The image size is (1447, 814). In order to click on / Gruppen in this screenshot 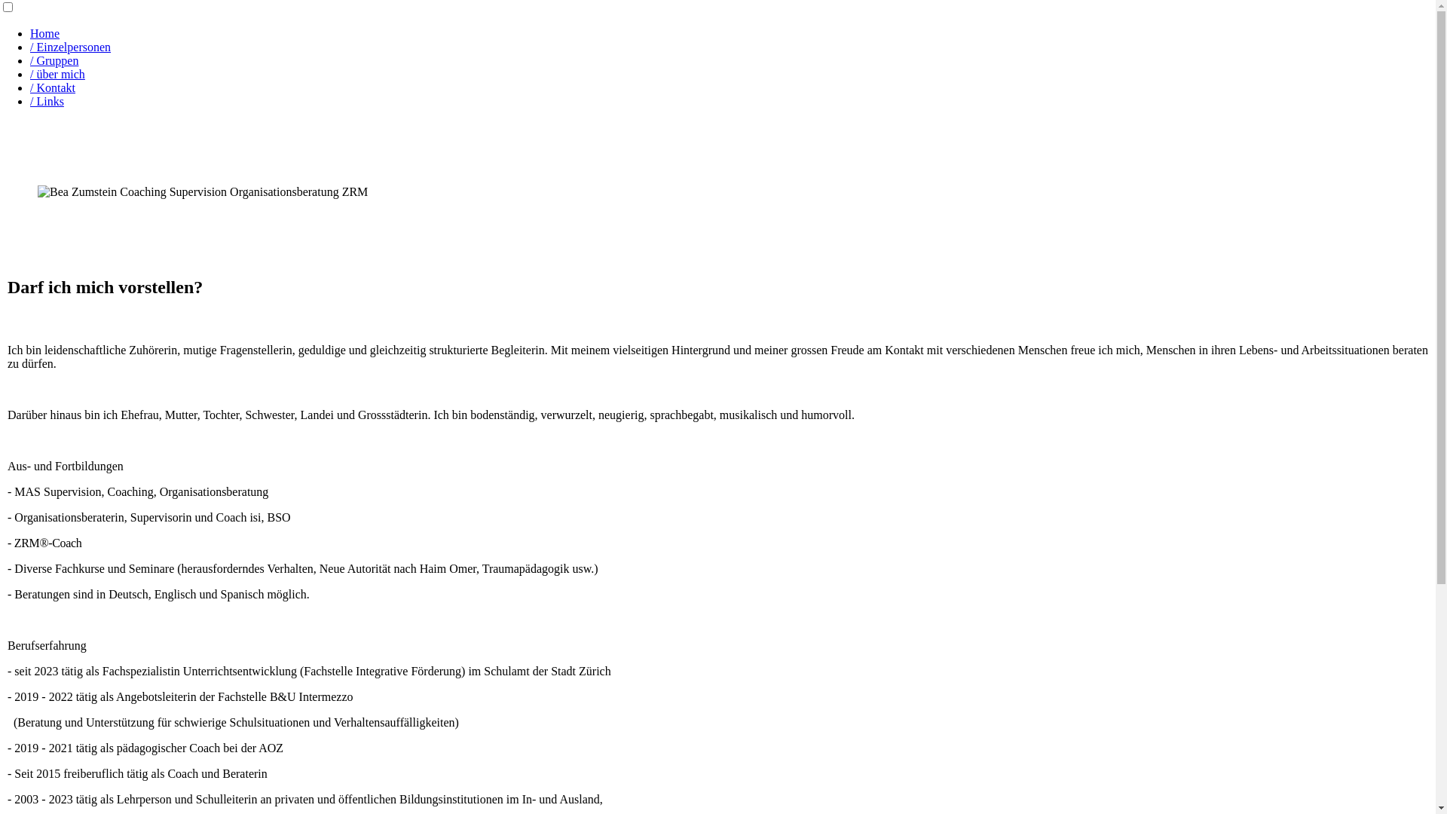, I will do `click(54, 60)`.